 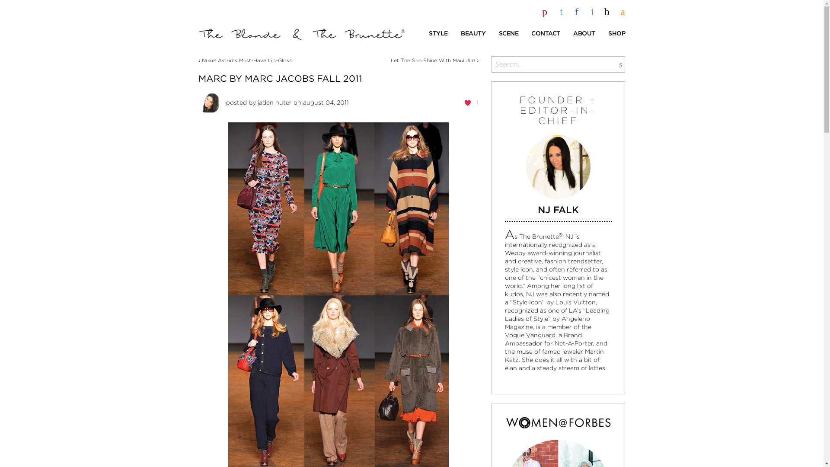 I want to click on SCENE, so click(x=508, y=34).